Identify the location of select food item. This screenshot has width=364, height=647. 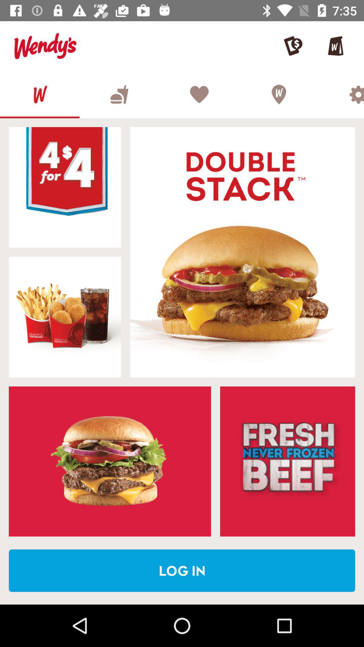
(243, 252).